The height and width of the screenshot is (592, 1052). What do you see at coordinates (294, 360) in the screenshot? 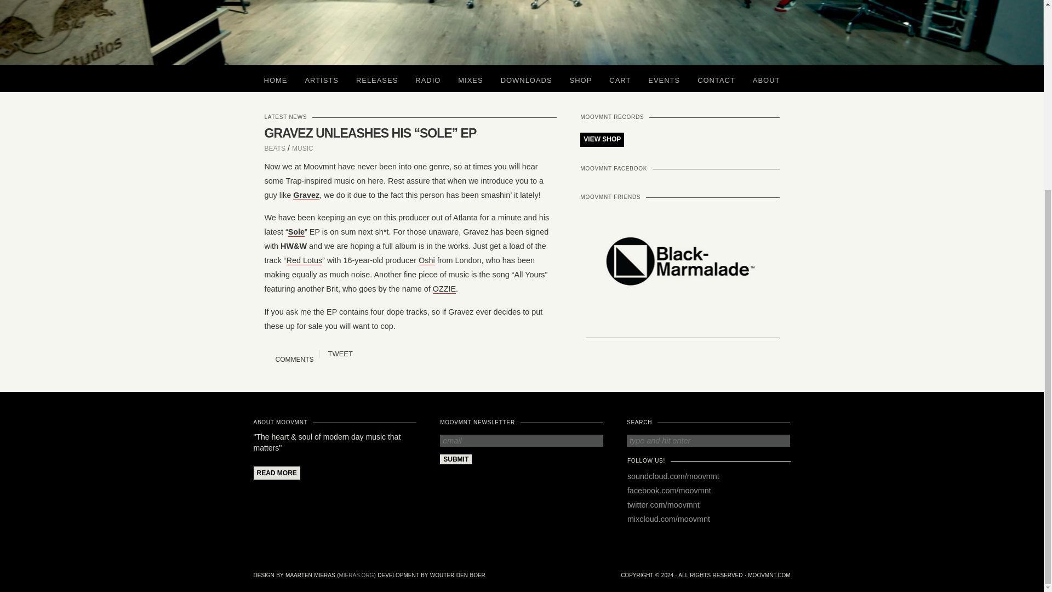
I see `COMMENTS` at bounding box center [294, 360].